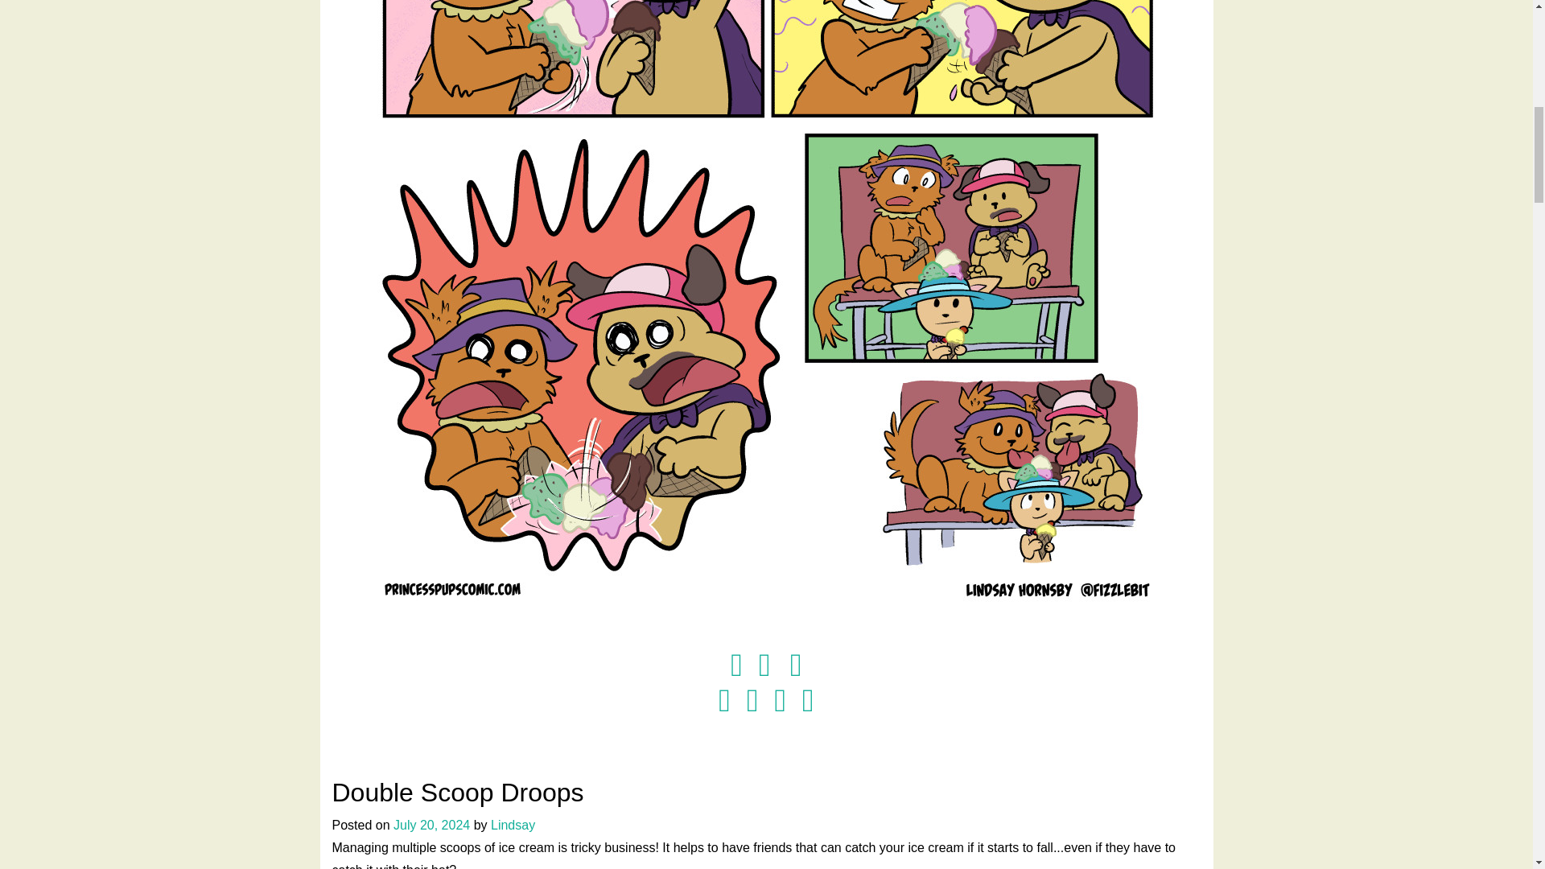 This screenshot has width=1545, height=869. I want to click on July 20, 2024, so click(431, 825).